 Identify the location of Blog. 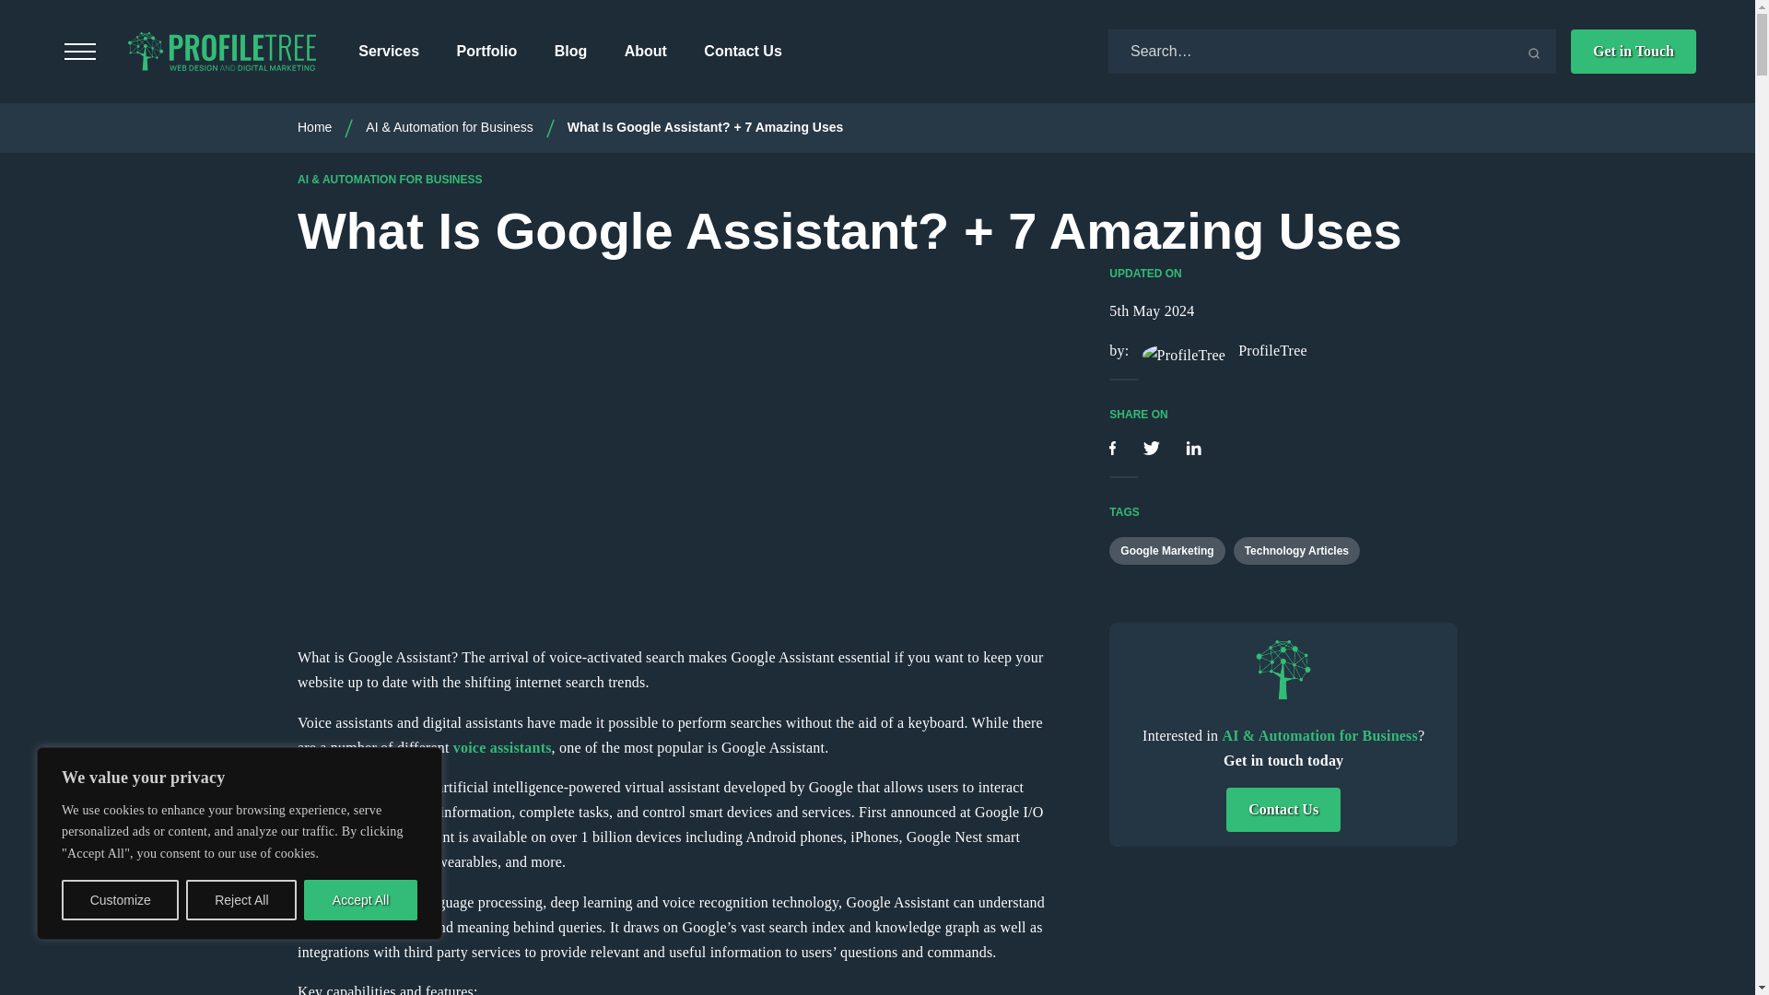
(571, 51).